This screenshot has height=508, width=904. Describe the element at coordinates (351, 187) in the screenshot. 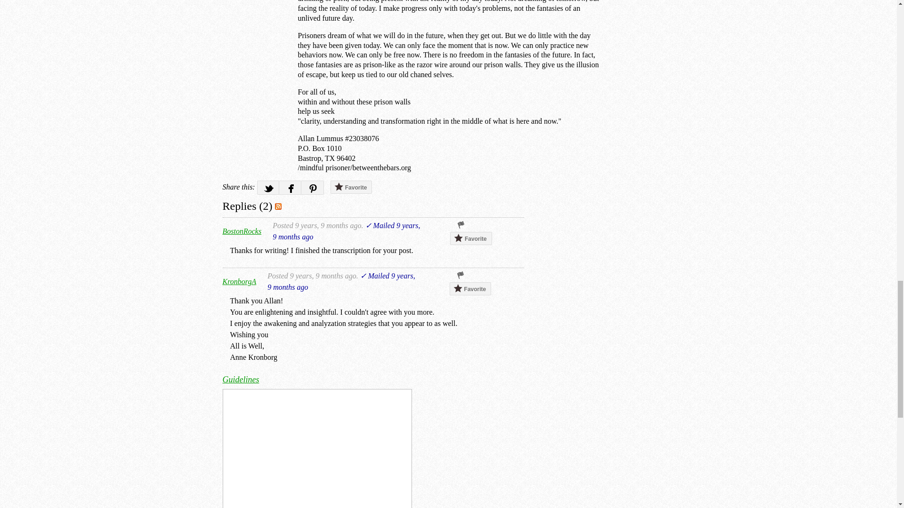

I see `Mark as favorite` at that location.